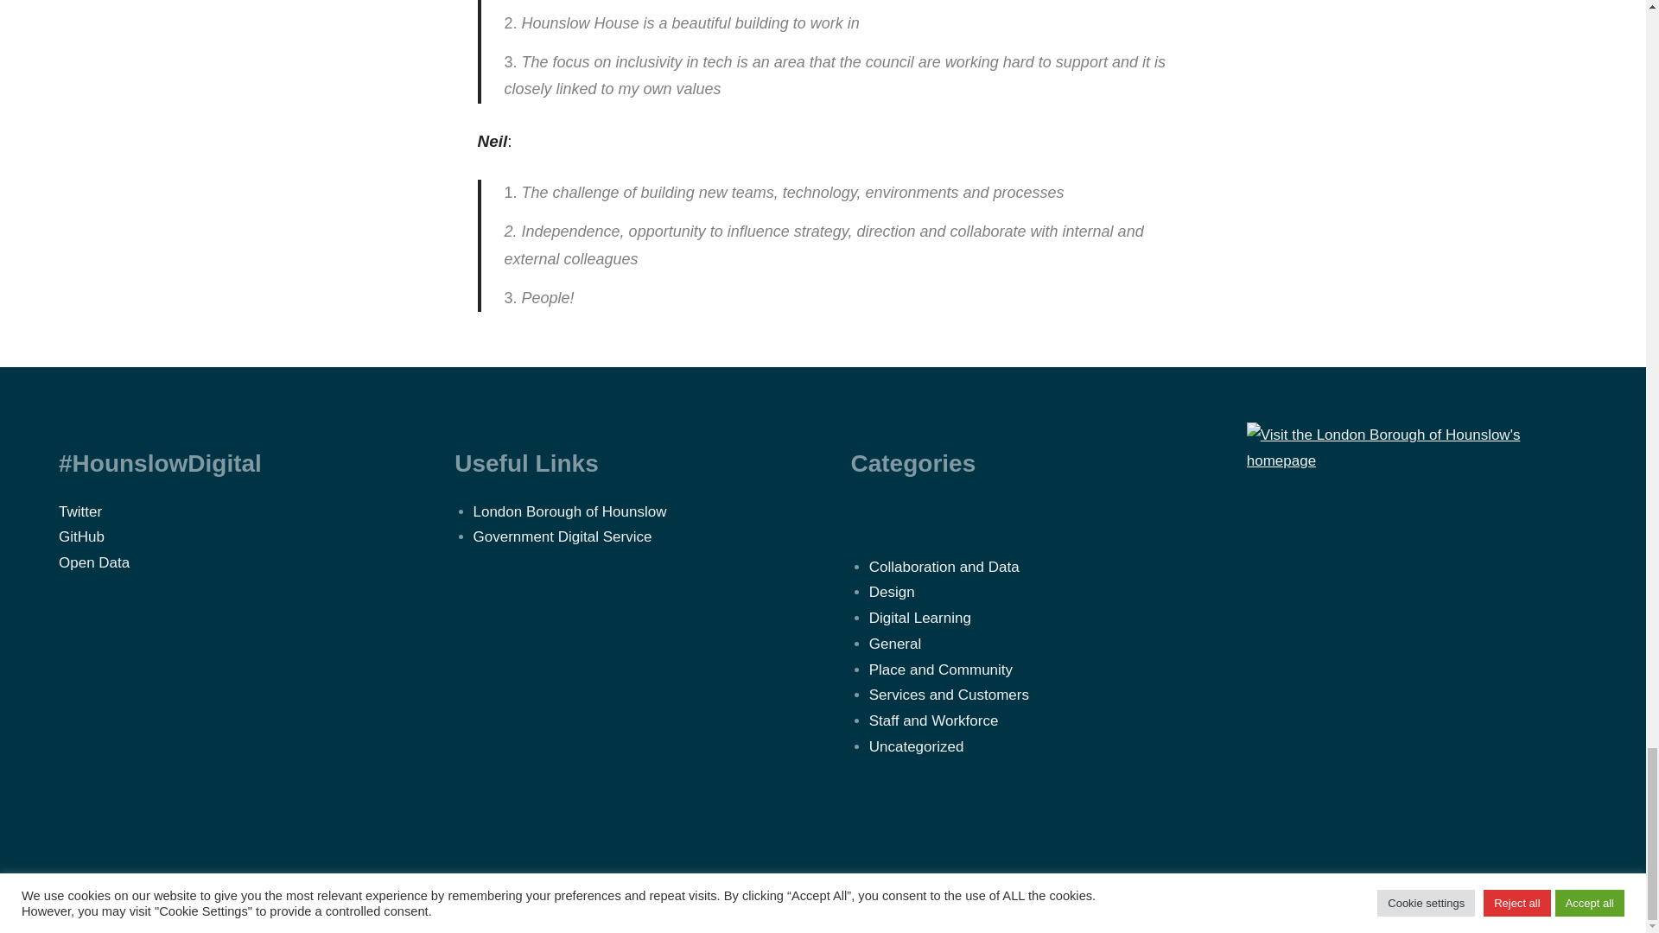 Image resolution: width=1659 pixels, height=933 pixels. I want to click on Design, so click(892, 593).